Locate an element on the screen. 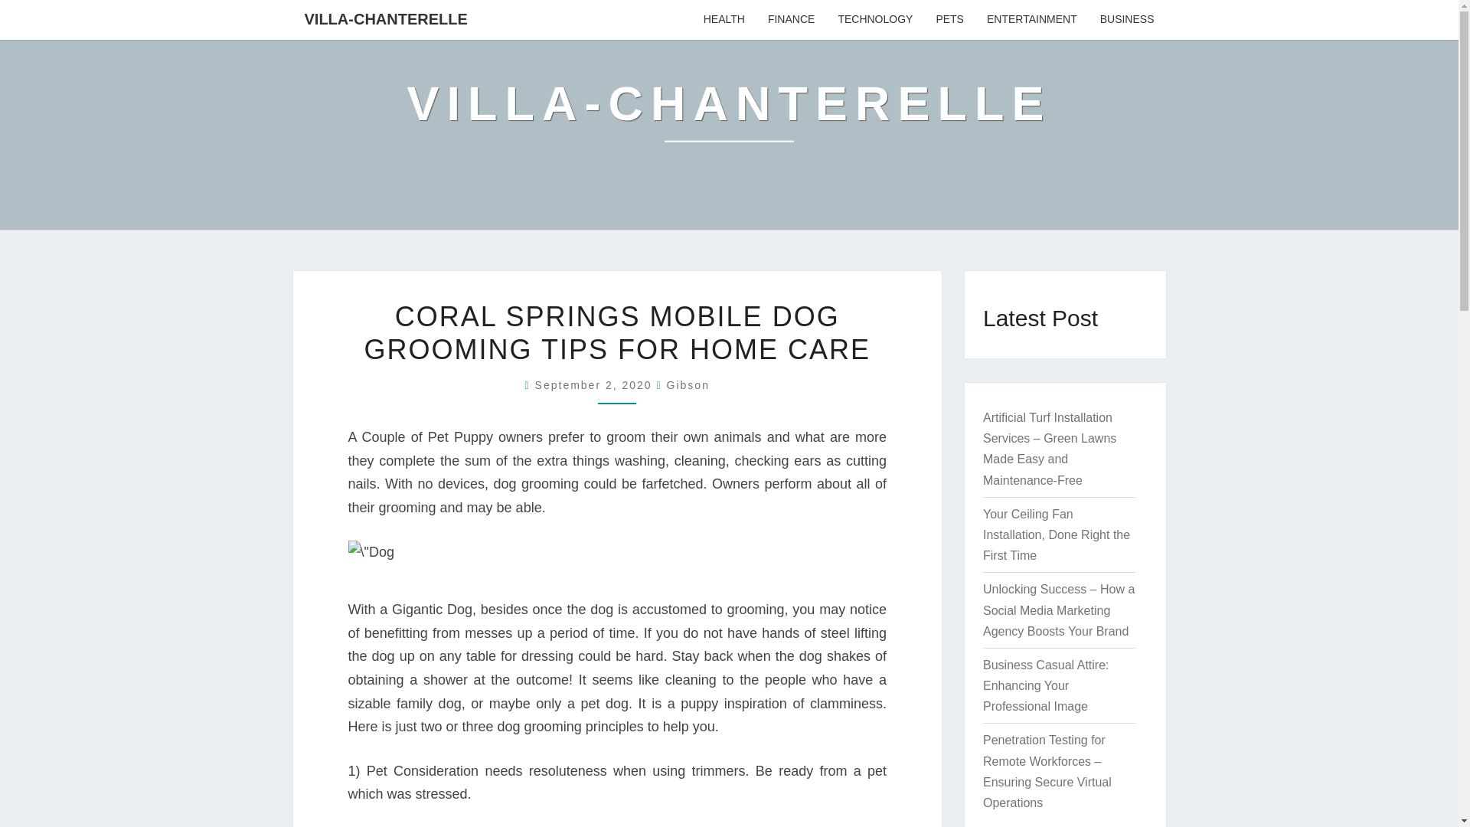 This screenshot has height=827, width=1470. Gibson is located at coordinates (688, 384).